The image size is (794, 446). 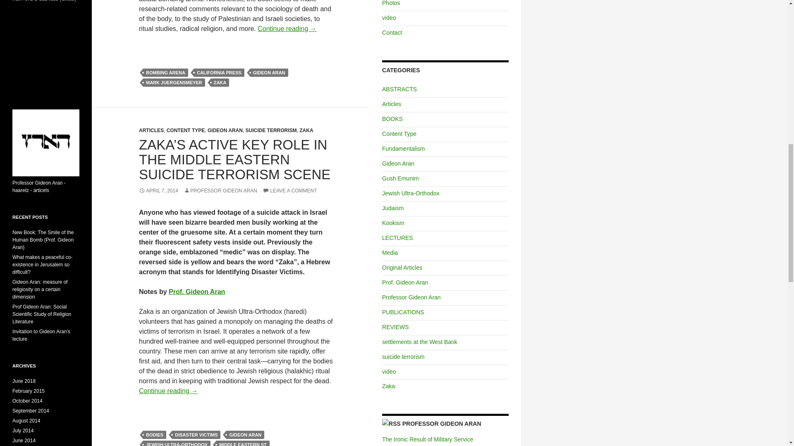 What do you see at coordinates (165, 73) in the screenshot?
I see `BOMBING ARENA` at bounding box center [165, 73].